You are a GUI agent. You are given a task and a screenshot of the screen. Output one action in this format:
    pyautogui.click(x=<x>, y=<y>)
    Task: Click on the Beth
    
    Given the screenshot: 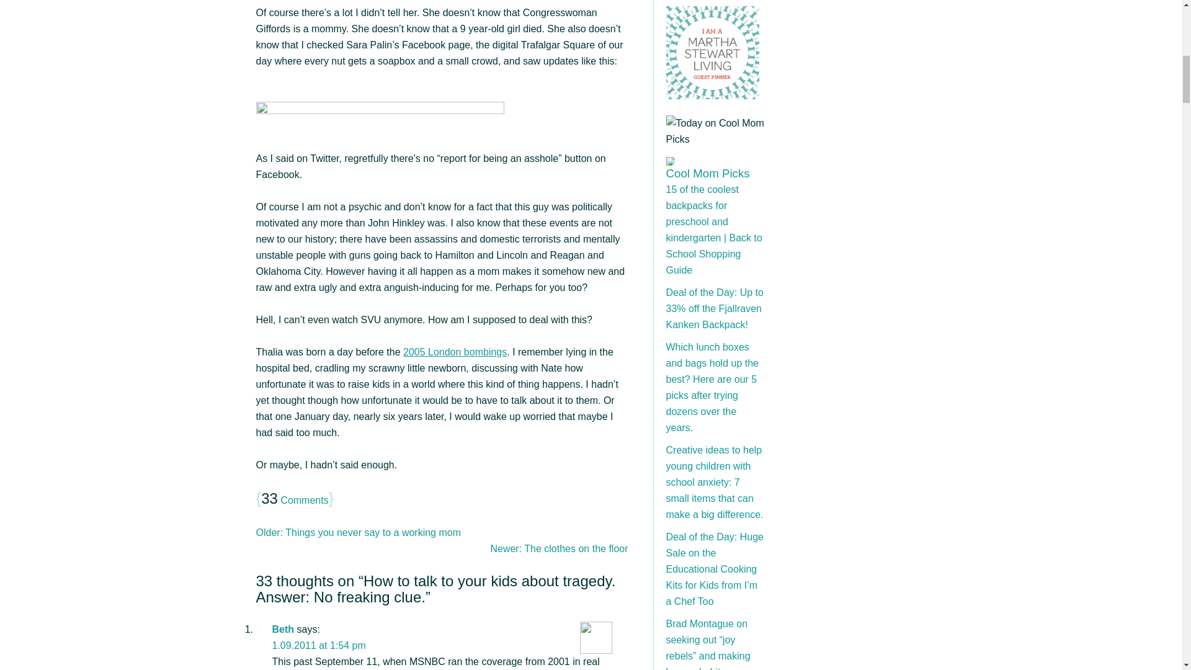 What is the action you would take?
    pyautogui.click(x=283, y=629)
    